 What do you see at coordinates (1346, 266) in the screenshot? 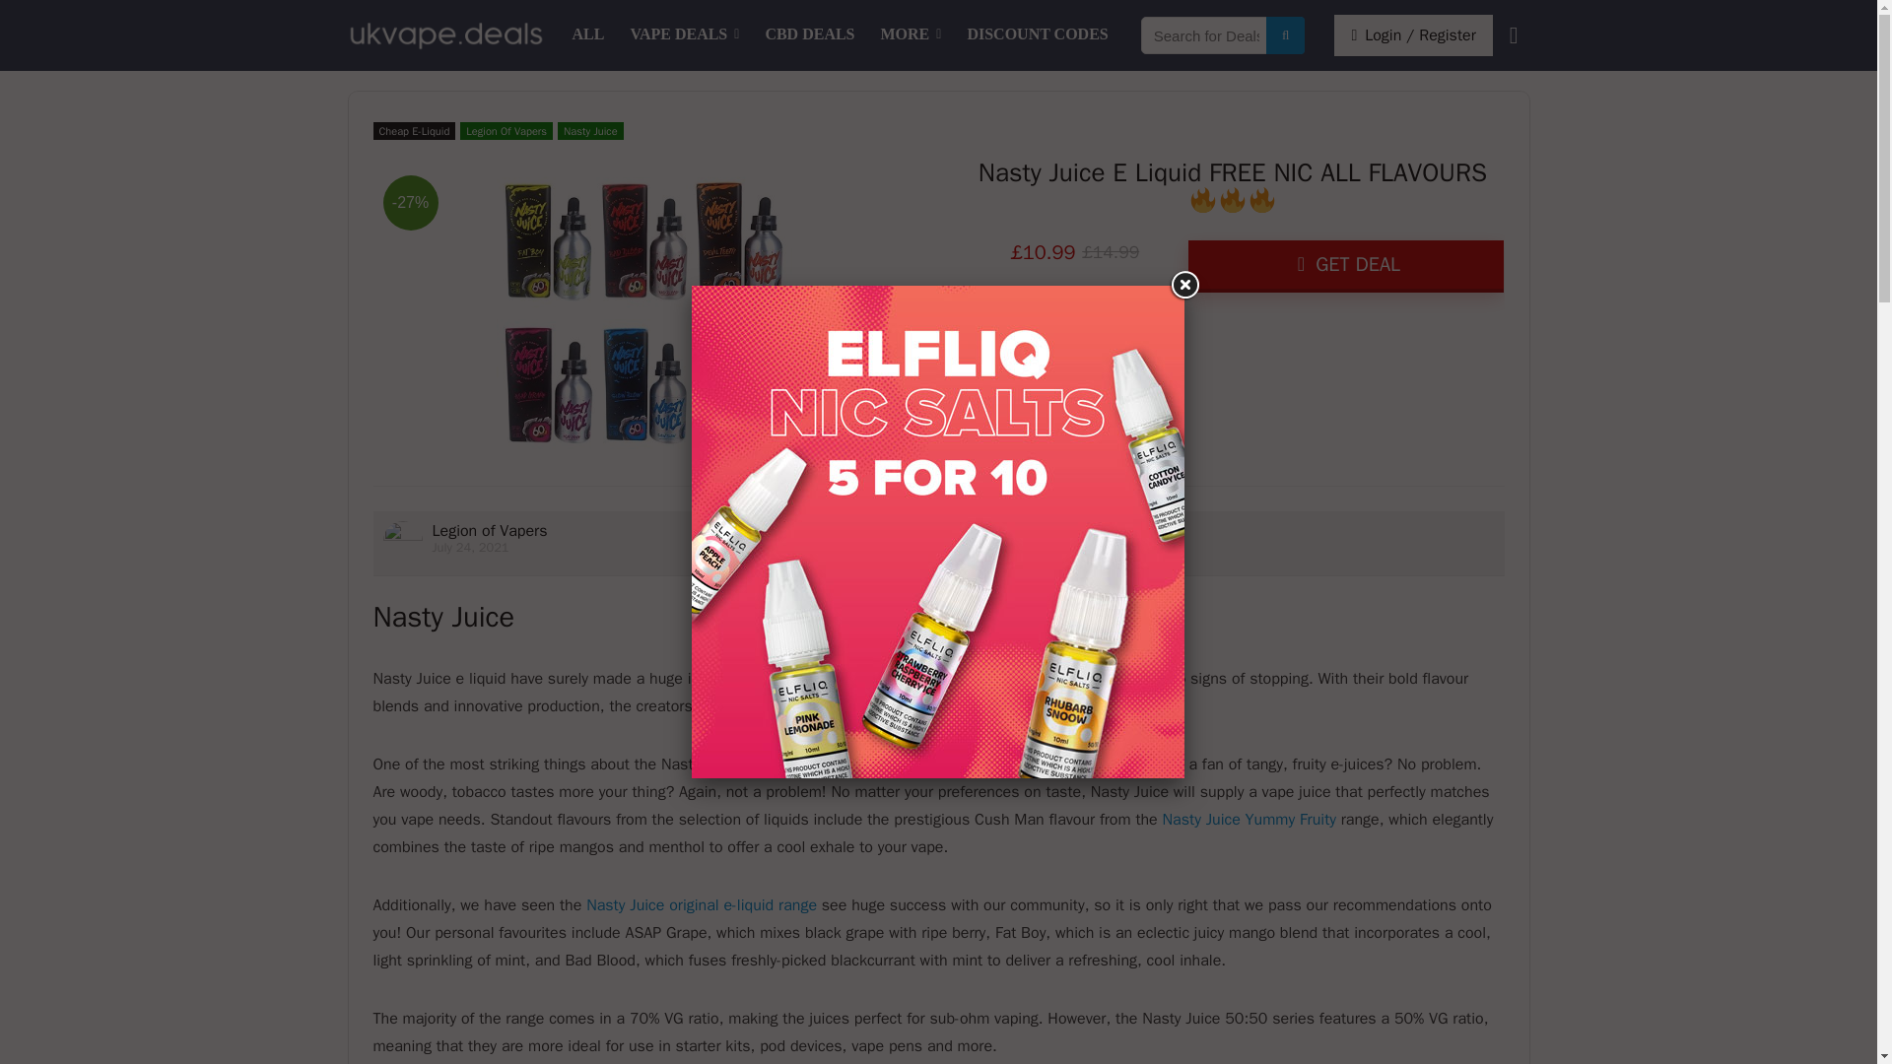
I see `GET DEAL` at bounding box center [1346, 266].